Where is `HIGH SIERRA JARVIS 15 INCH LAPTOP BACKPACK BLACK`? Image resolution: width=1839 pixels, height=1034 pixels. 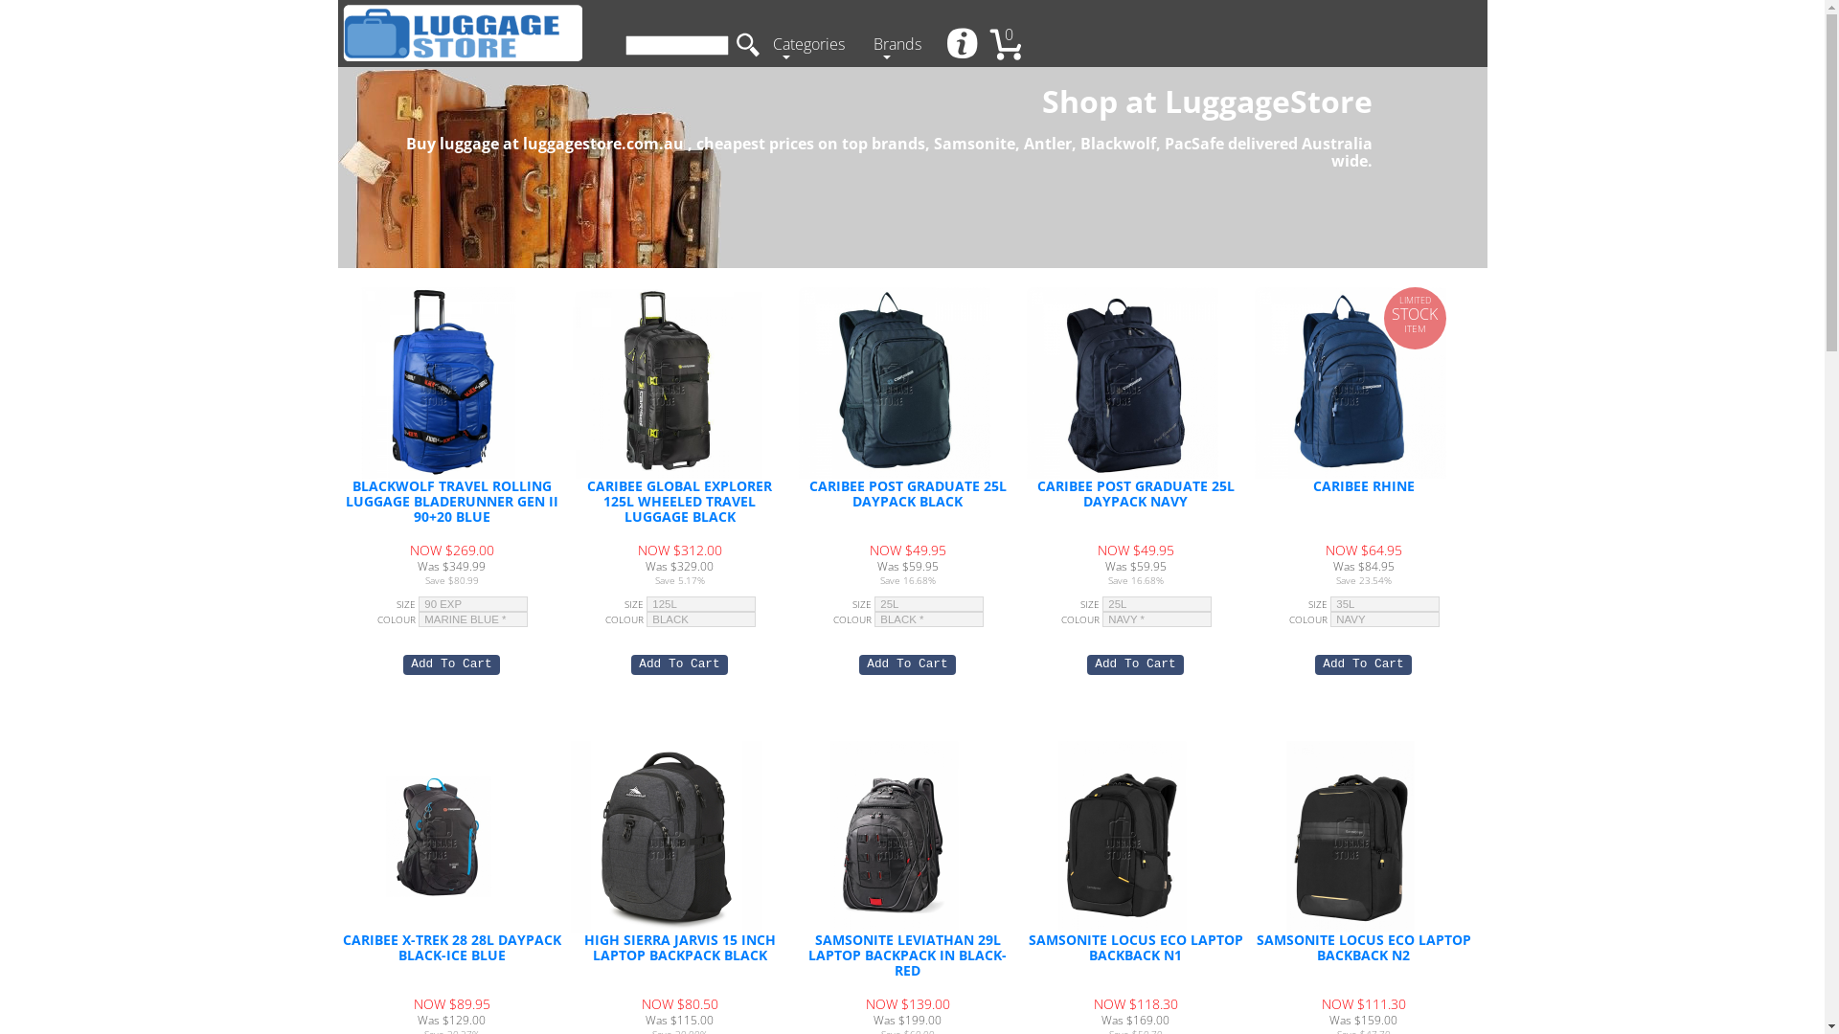 HIGH SIERRA JARVIS 15 INCH LAPTOP BACKPACK BLACK is located at coordinates (680, 948).